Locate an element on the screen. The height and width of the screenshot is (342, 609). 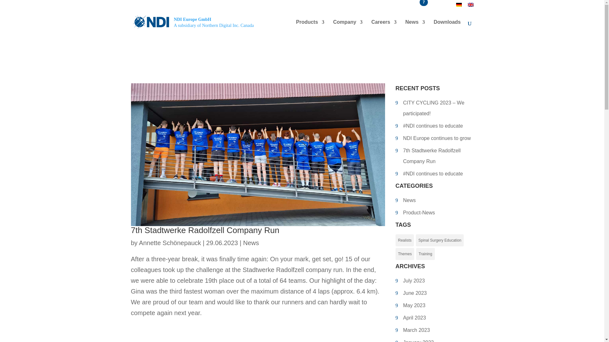
Careers is located at coordinates (440, 240).